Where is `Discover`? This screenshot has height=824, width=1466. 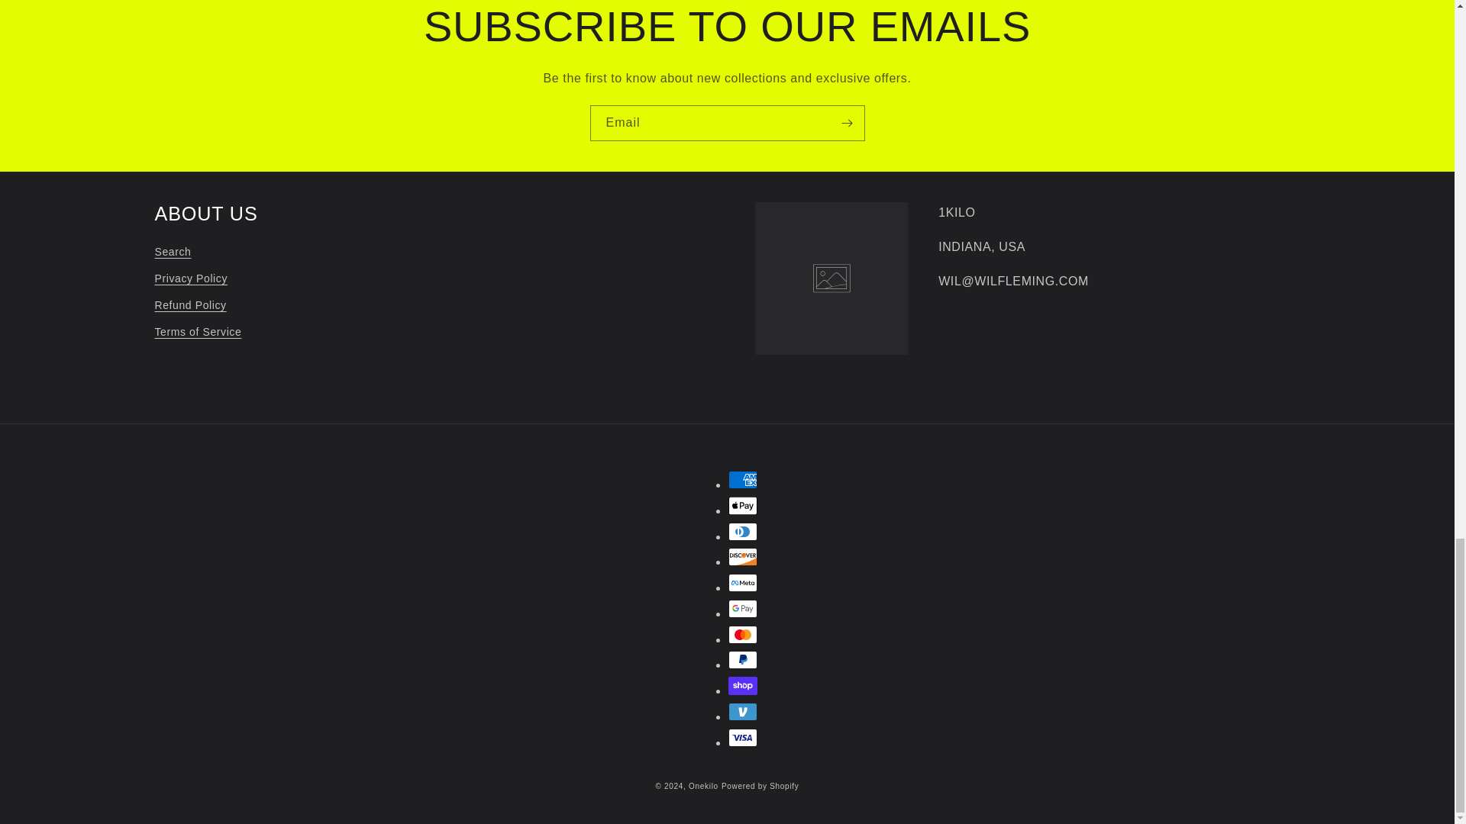
Discover is located at coordinates (743, 557).